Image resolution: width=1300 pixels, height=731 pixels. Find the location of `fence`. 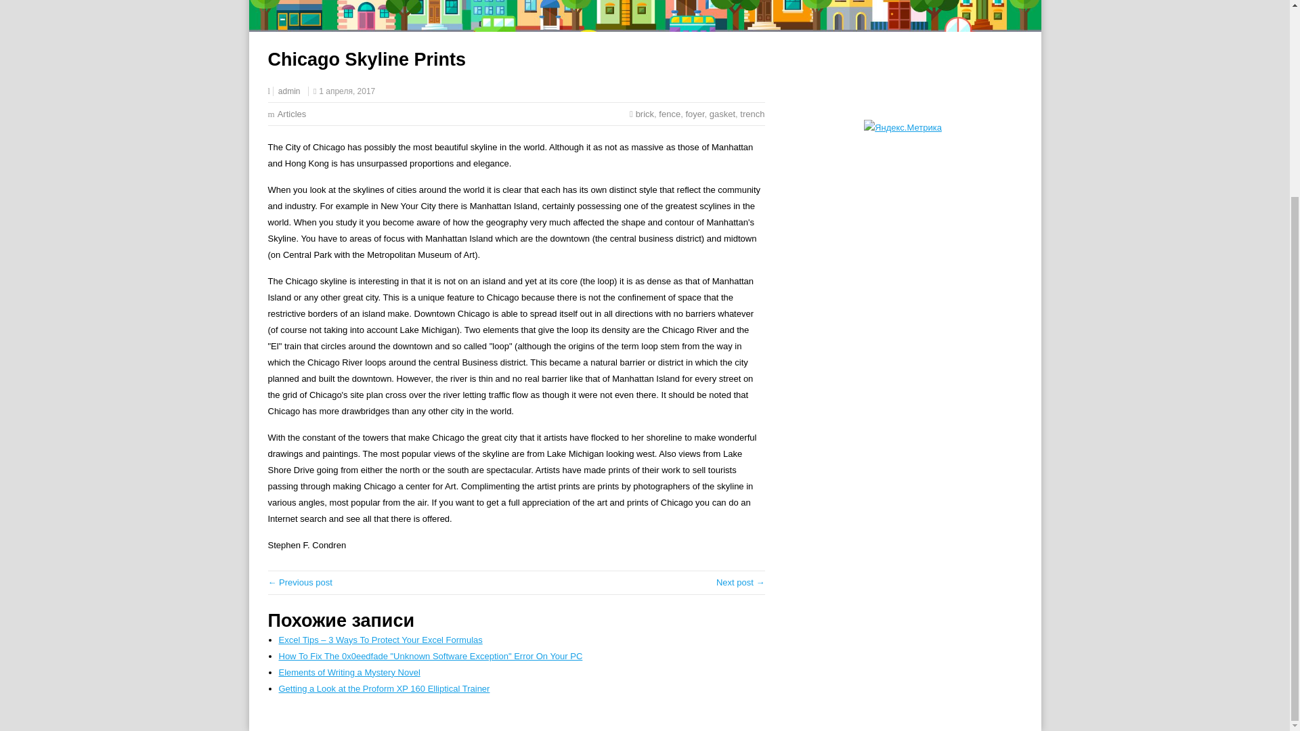

fence is located at coordinates (669, 114).